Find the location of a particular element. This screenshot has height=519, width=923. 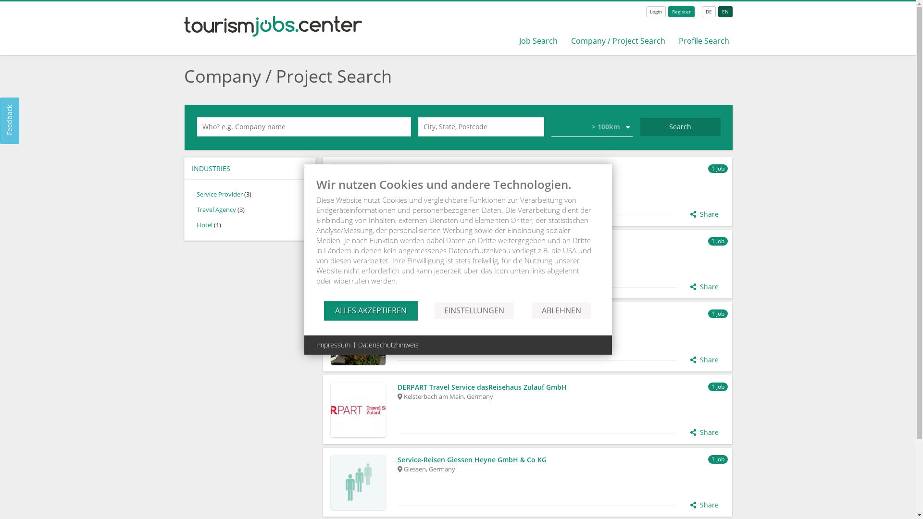

Xing is located at coordinates (404, 262).